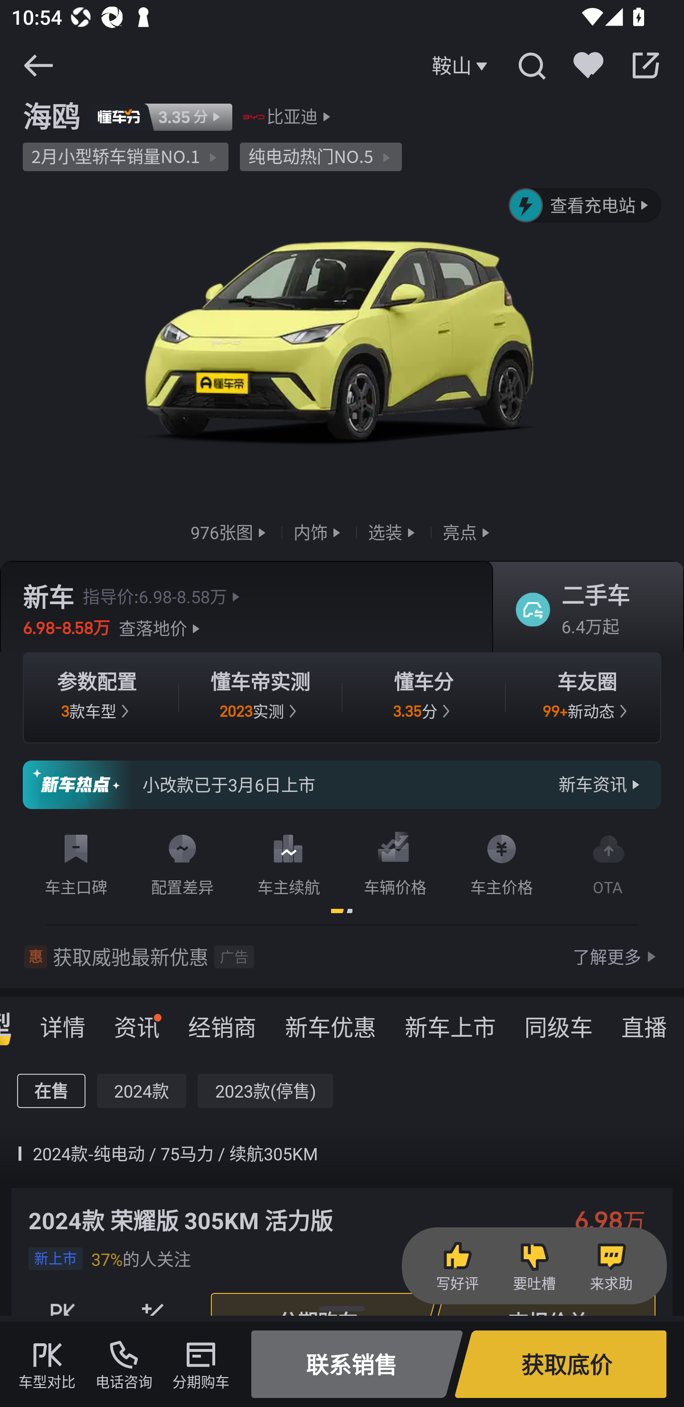  Describe the element at coordinates (161, 628) in the screenshot. I see `查落地价` at that location.